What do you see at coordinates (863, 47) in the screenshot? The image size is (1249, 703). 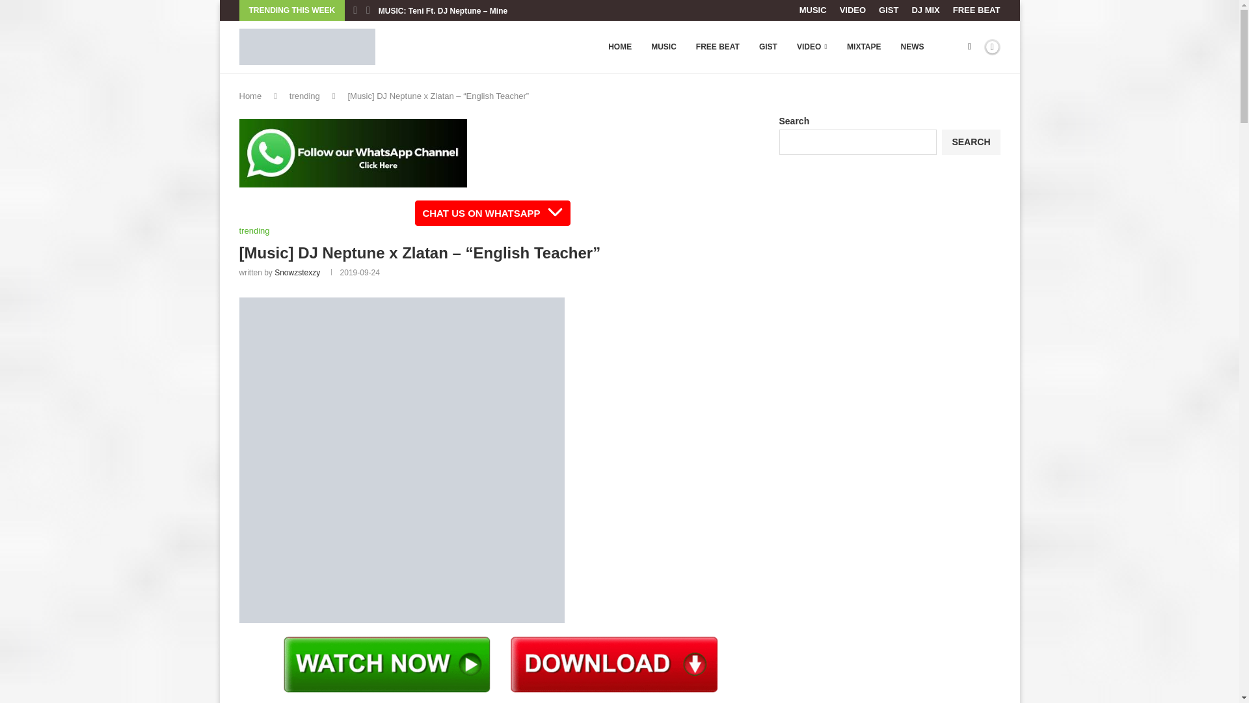 I see `MIXTAPE` at bounding box center [863, 47].